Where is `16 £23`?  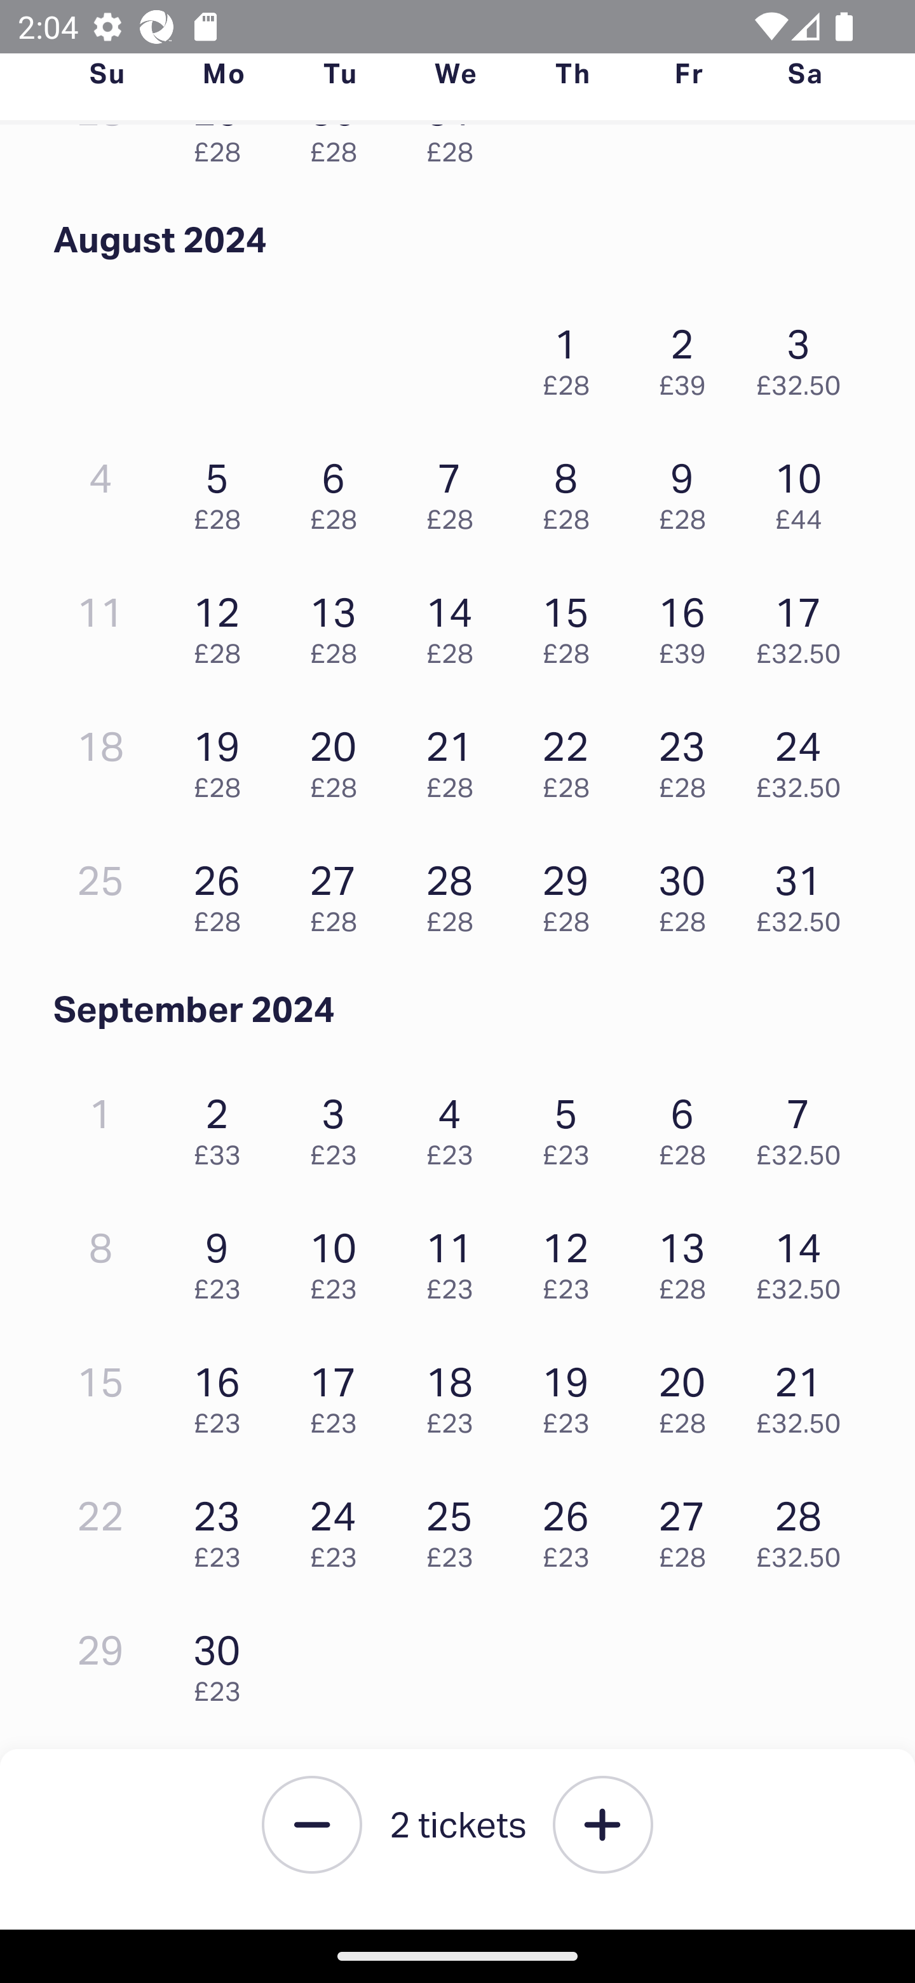 16 £23 is located at coordinates (223, 1394).